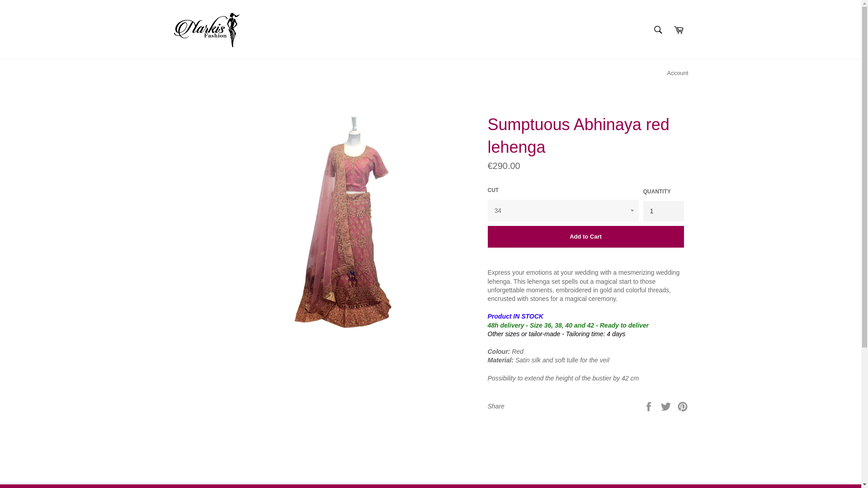 This screenshot has width=868, height=488. I want to click on Research, so click(658, 29).